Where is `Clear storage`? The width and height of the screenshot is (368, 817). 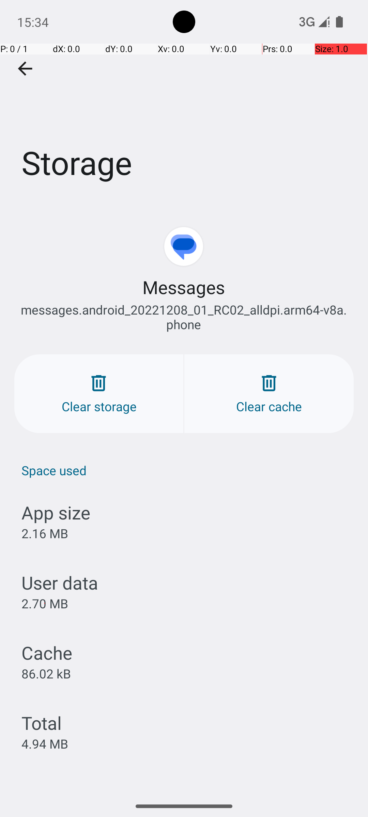
Clear storage is located at coordinates (99, 394).